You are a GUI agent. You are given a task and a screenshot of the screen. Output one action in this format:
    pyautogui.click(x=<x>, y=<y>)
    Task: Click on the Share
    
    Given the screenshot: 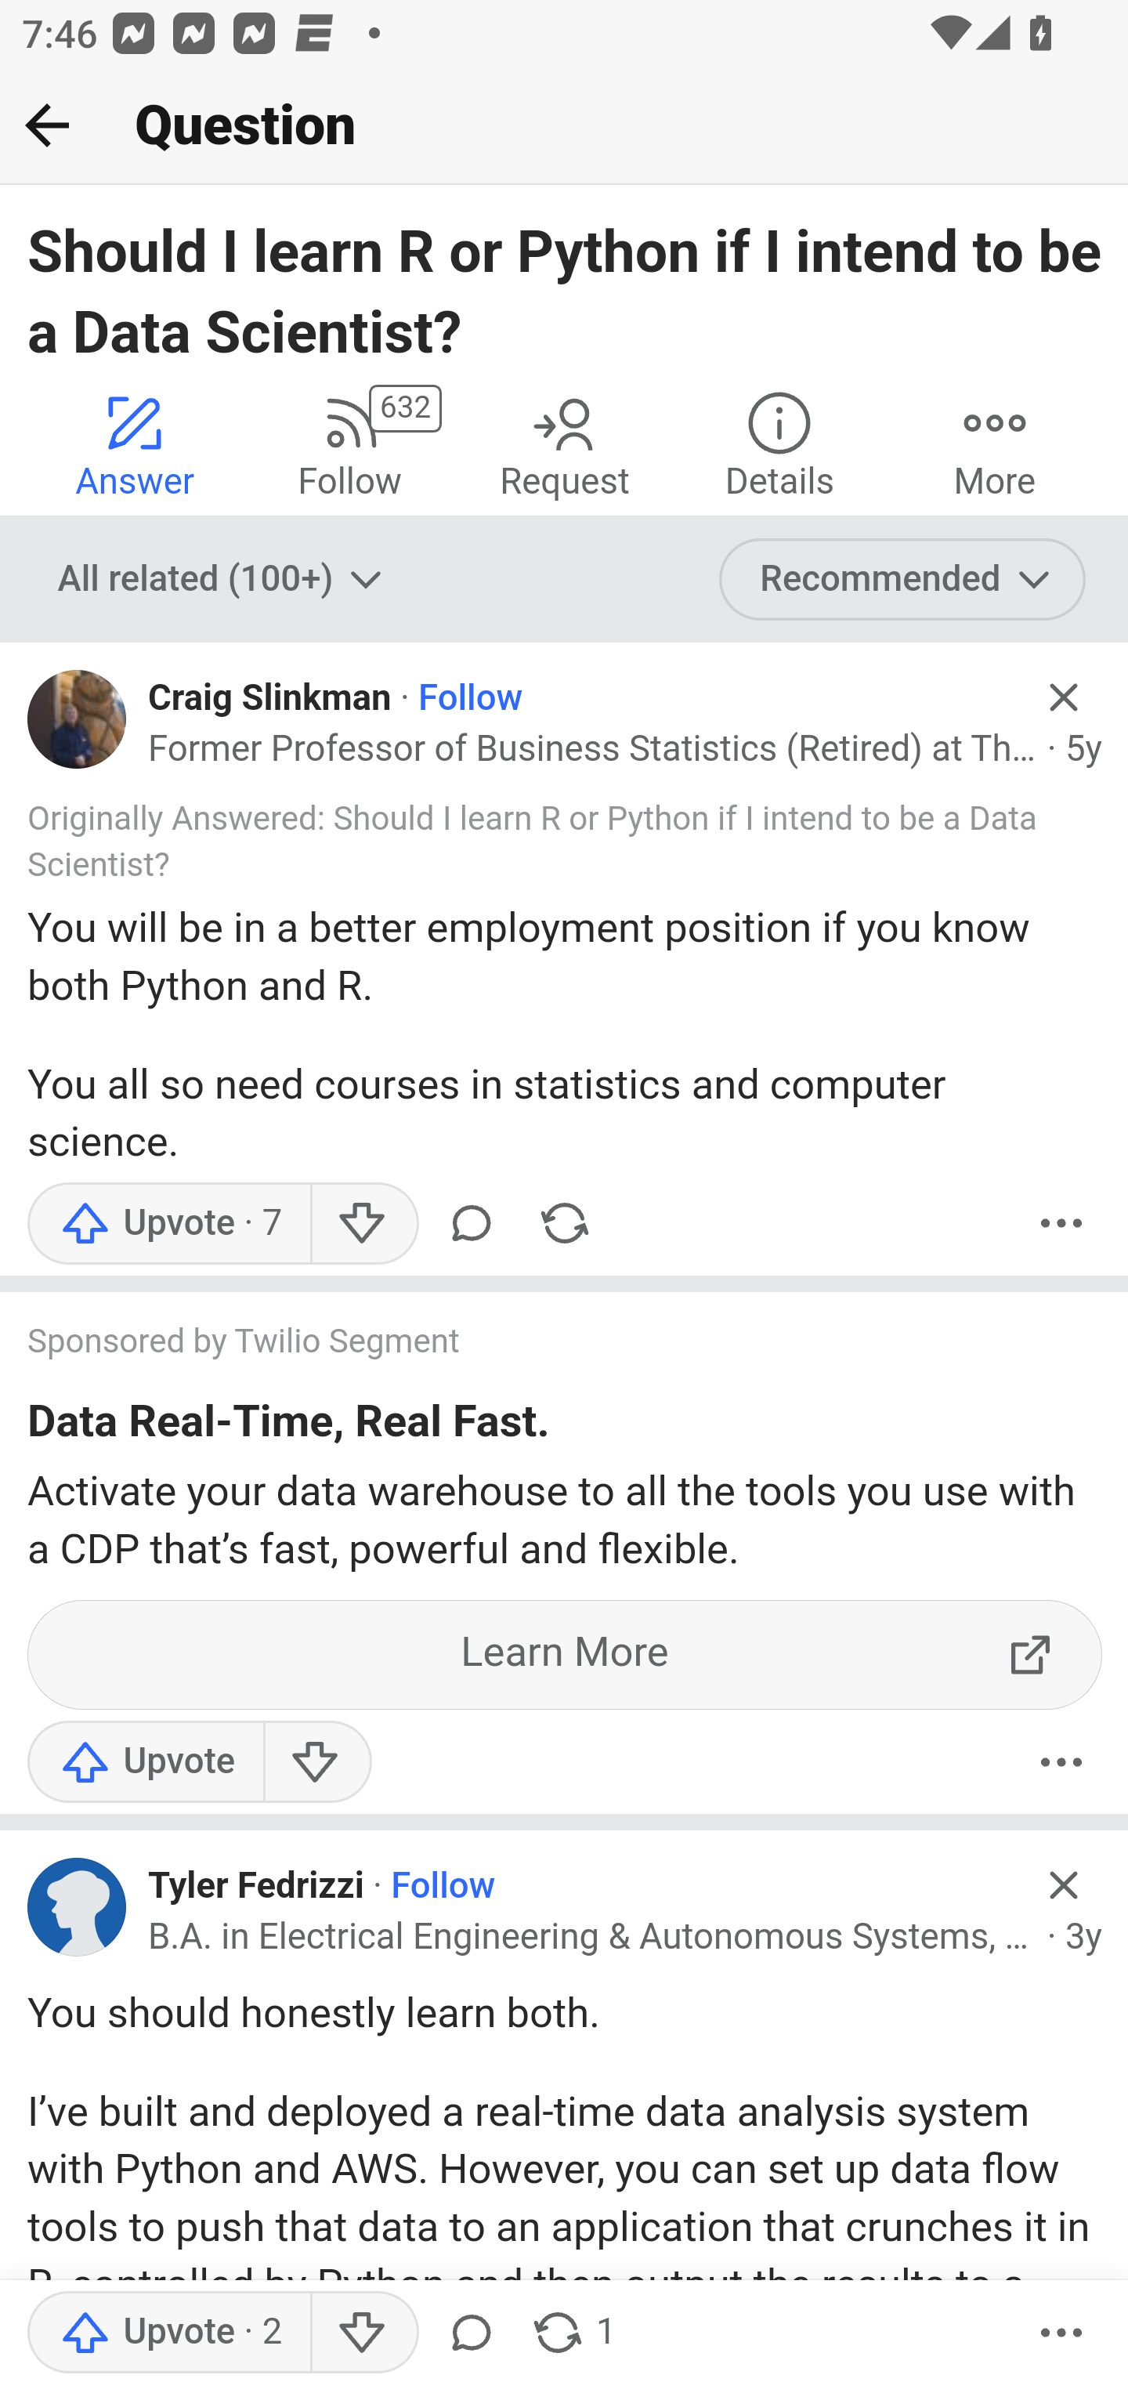 What is the action you would take?
    pyautogui.click(x=565, y=1222)
    